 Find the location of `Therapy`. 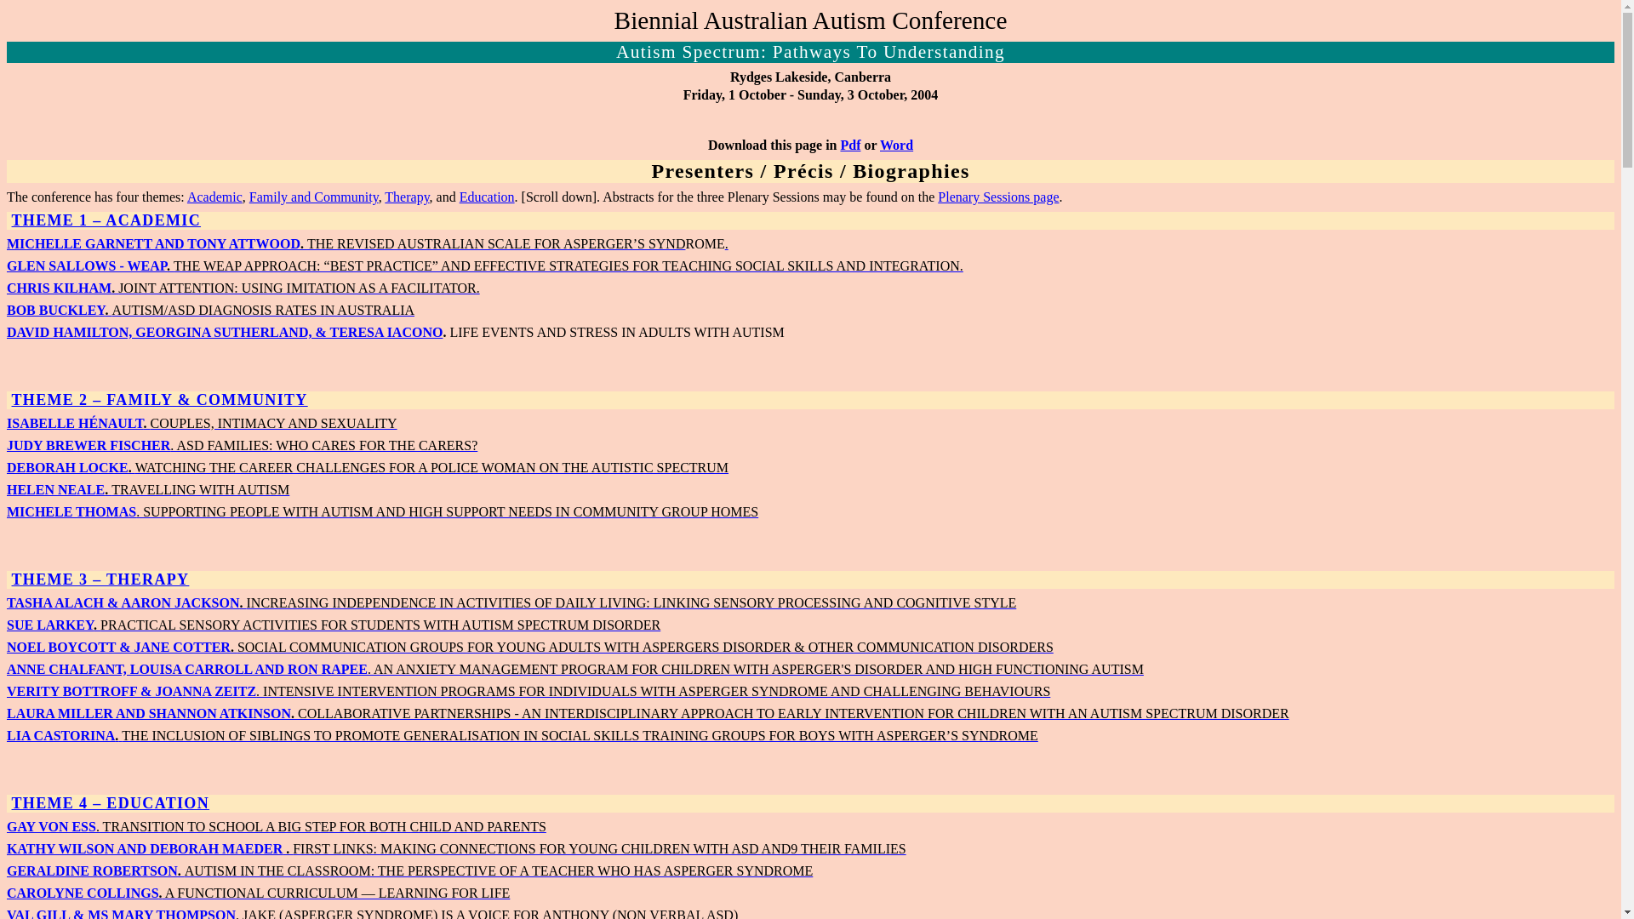

Therapy is located at coordinates (407, 197).